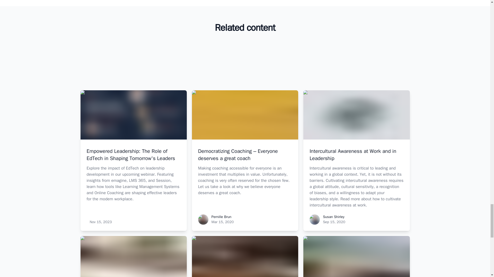  I want to click on Pernille Brun, so click(203, 219).